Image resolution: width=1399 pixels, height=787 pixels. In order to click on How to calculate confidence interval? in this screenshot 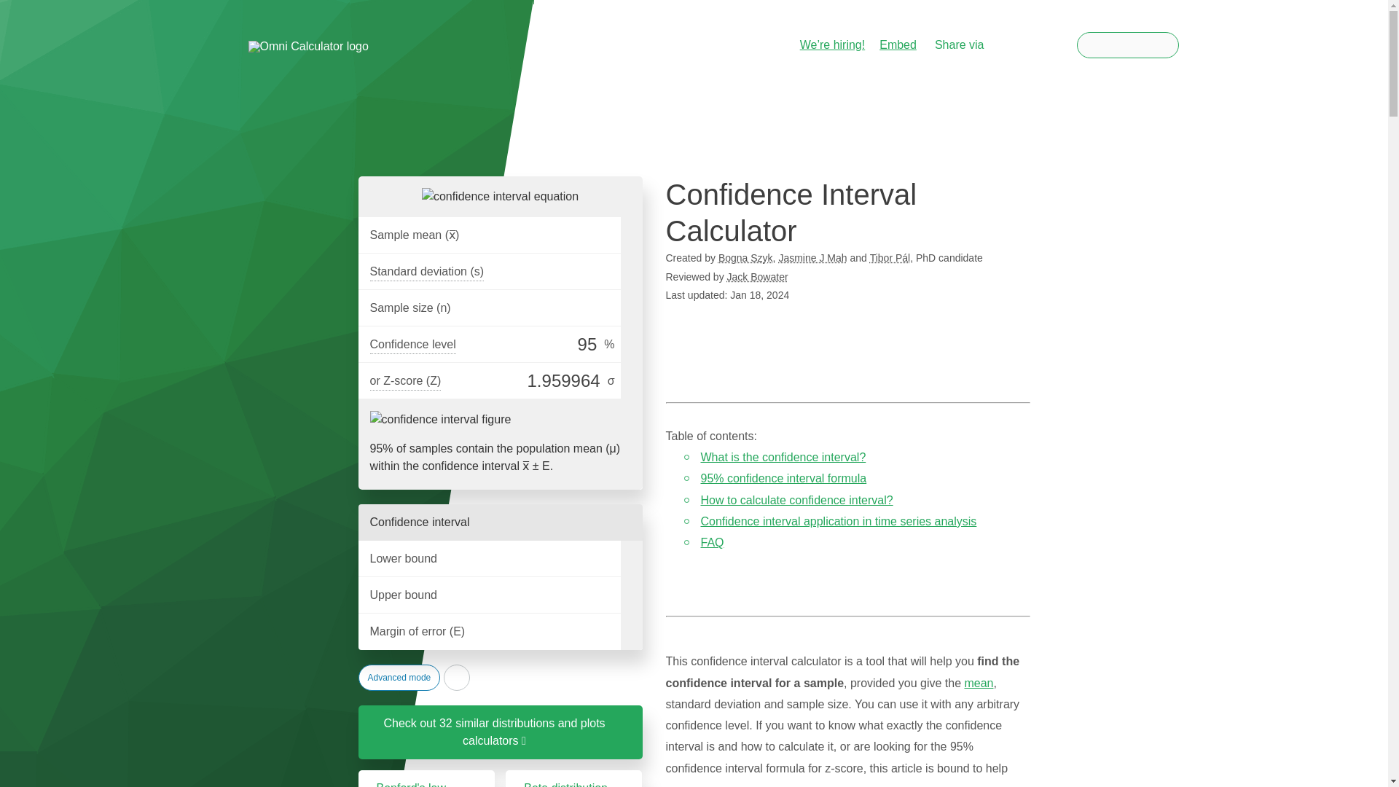, I will do `click(797, 500)`.